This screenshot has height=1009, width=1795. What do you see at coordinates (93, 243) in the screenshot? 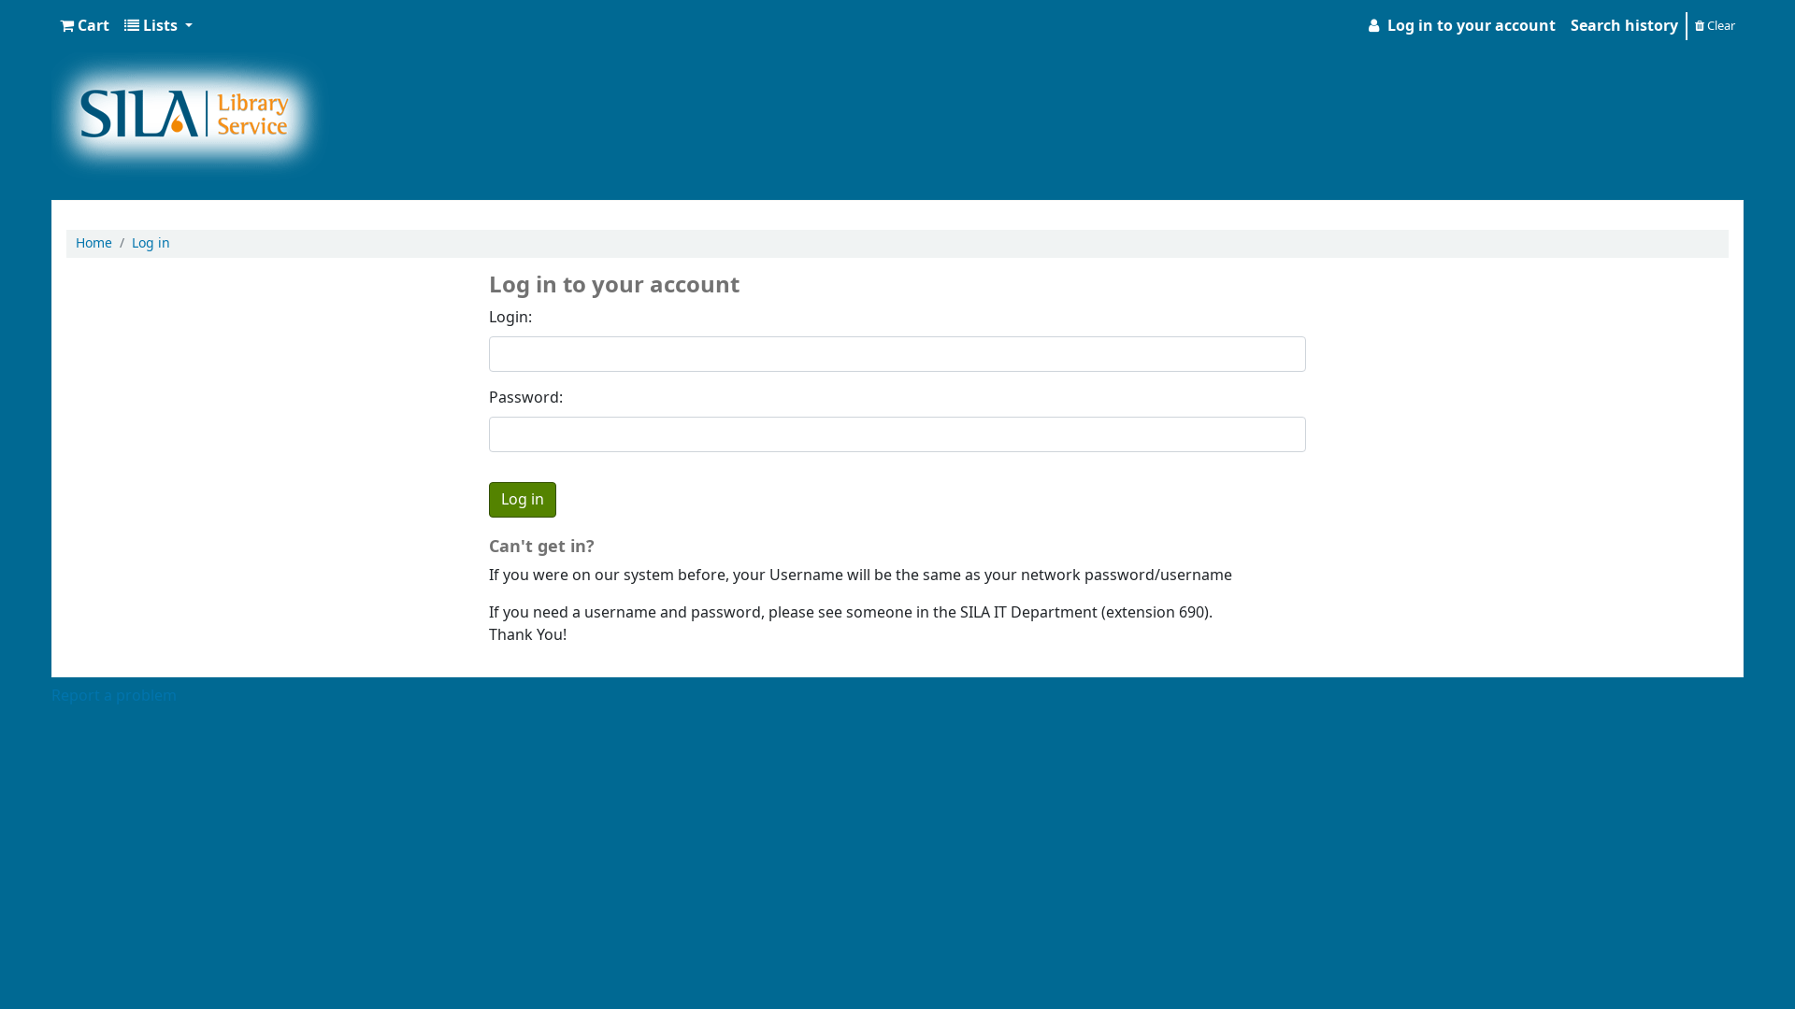
I see `Home` at bounding box center [93, 243].